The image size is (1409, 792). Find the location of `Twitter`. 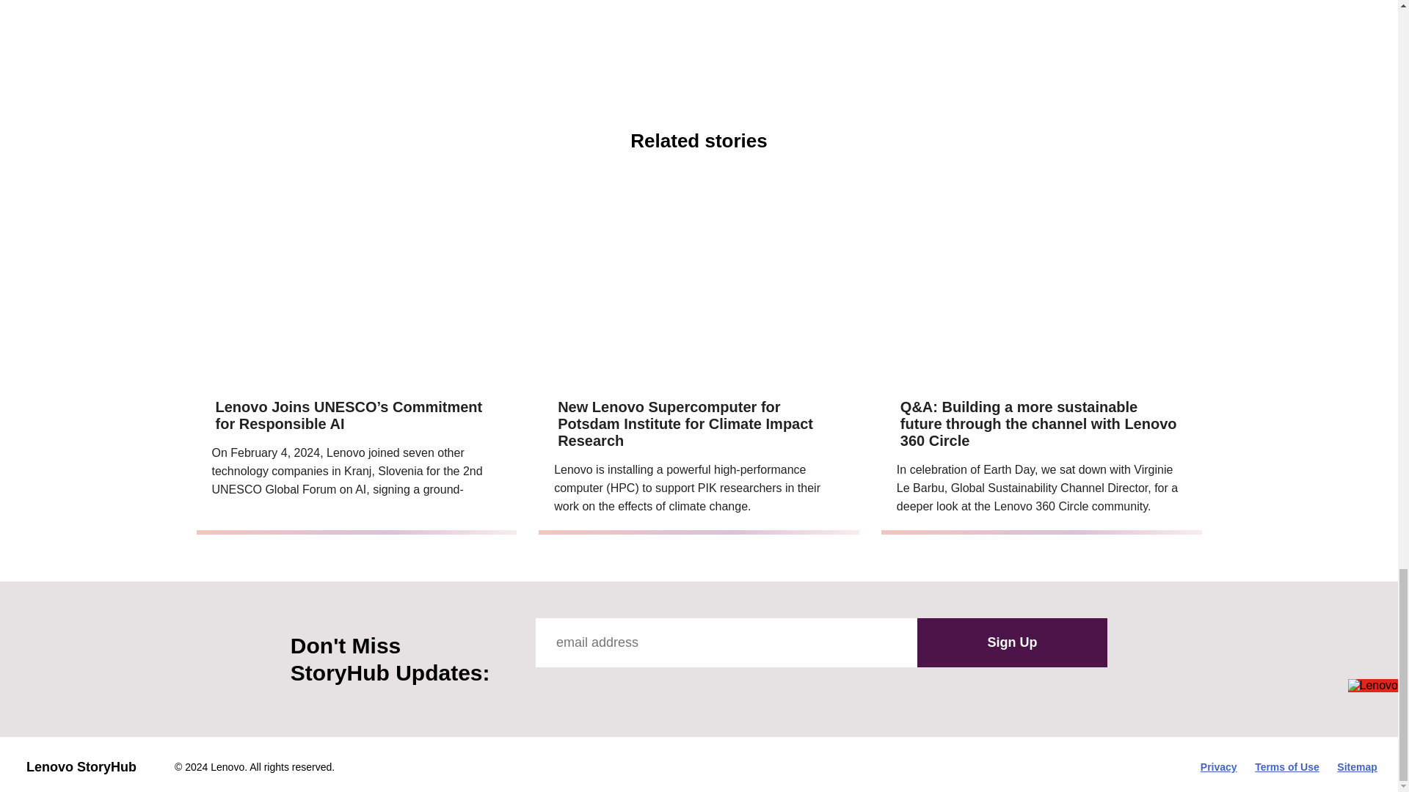

Twitter is located at coordinates (580, 689).